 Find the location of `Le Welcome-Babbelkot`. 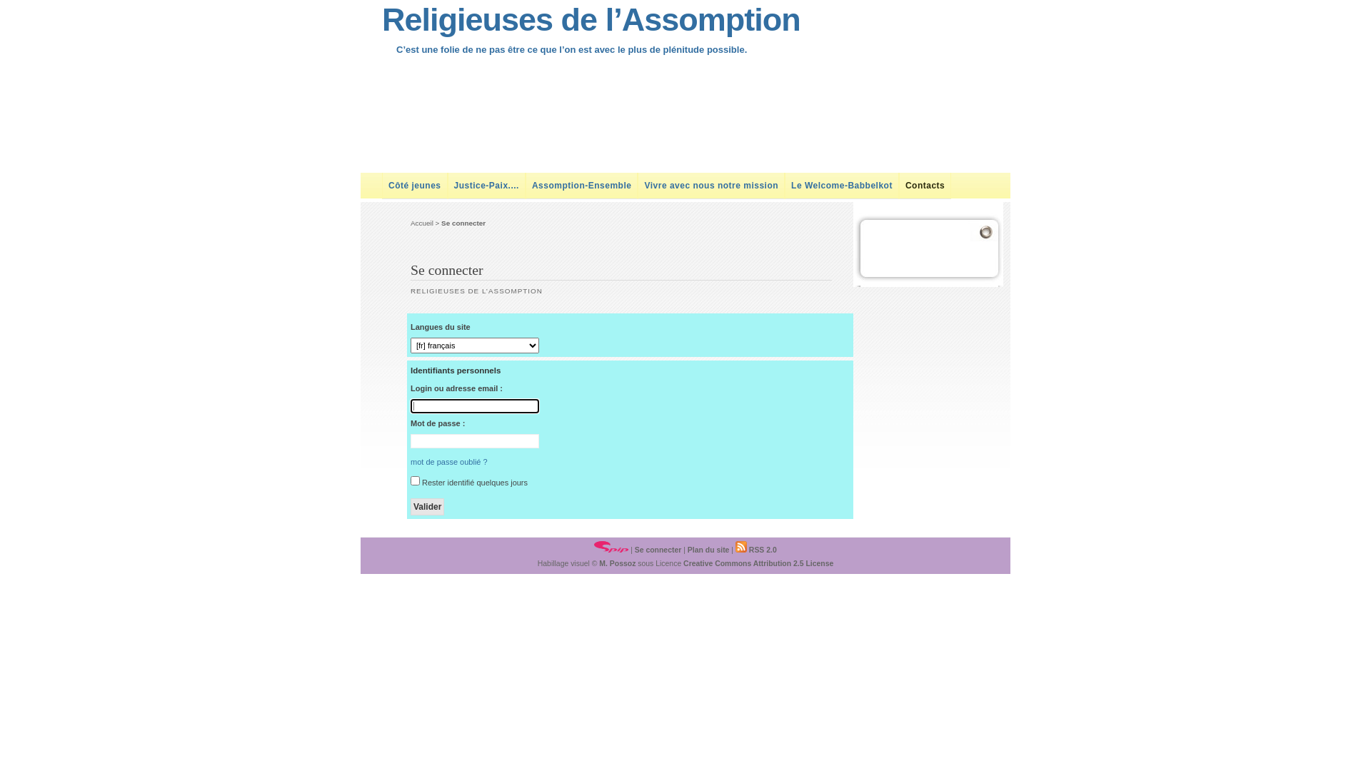

Le Welcome-Babbelkot is located at coordinates (842, 186).